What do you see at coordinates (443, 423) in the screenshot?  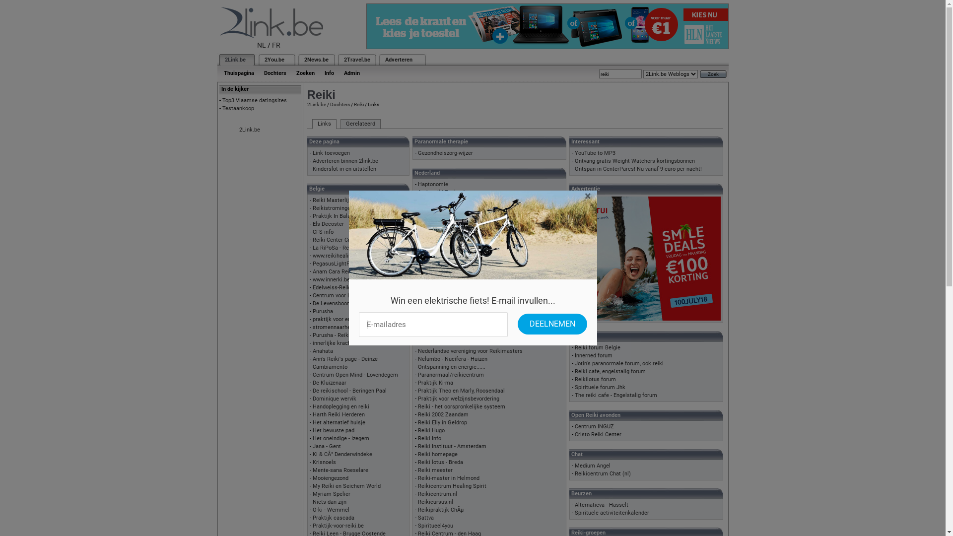 I see `Reiki Elly in Geldrop` at bounding box center [443, 423].